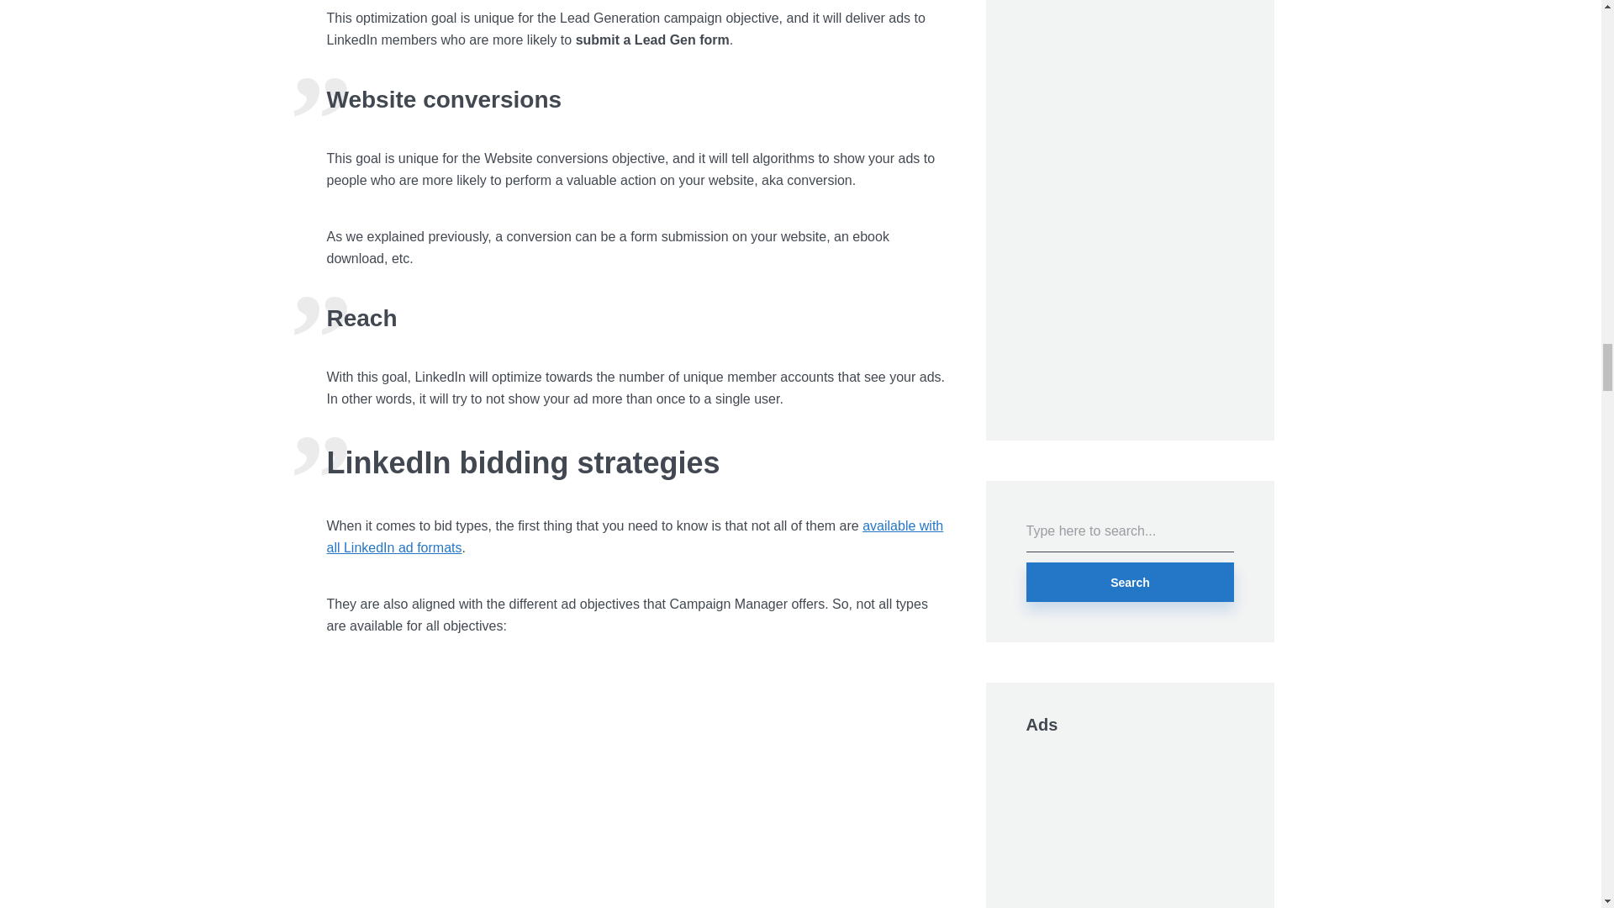 Image resolution: width=1614 pixels, height=908 pixels. I want to click on available with all LinkedIn ad formats, so click(634, 536).